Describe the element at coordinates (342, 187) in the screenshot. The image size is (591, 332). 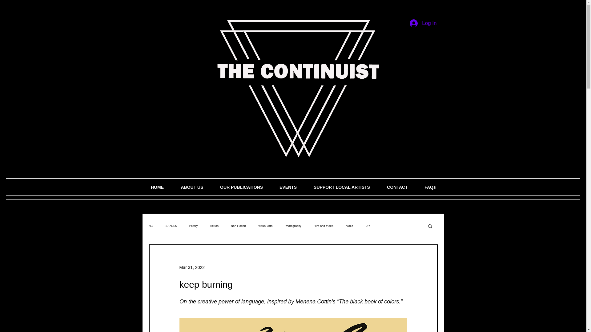
I see `SUPPORT LOCAL ARTISTS` at that location.